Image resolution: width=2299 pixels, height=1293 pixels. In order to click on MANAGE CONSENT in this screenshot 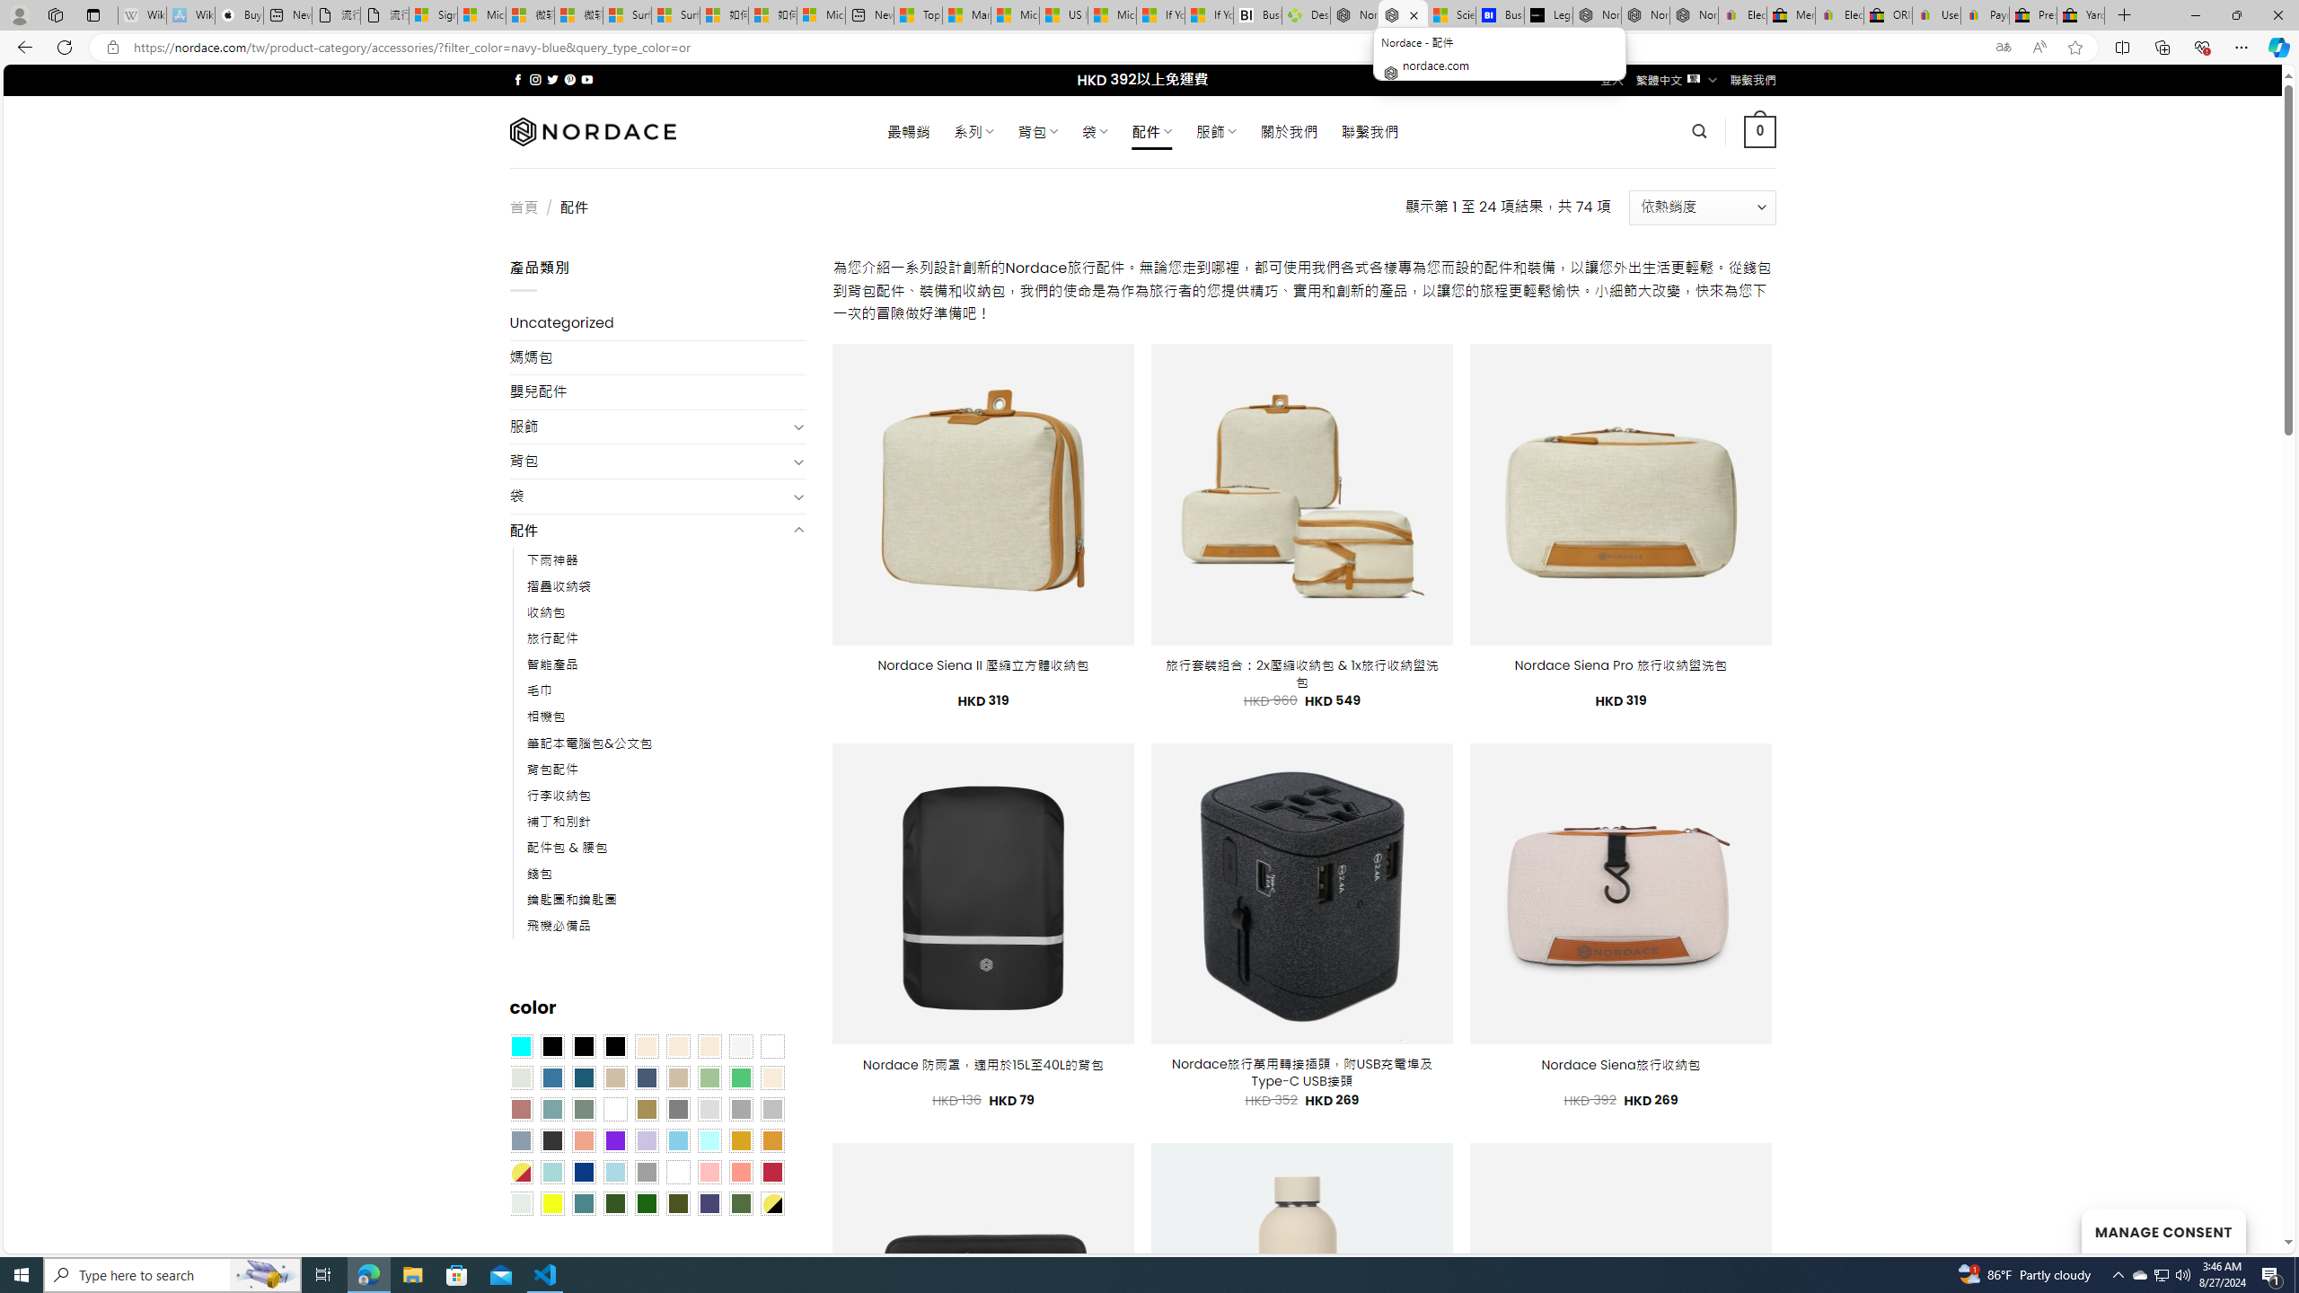, I will do `click(2162, 1230)`.